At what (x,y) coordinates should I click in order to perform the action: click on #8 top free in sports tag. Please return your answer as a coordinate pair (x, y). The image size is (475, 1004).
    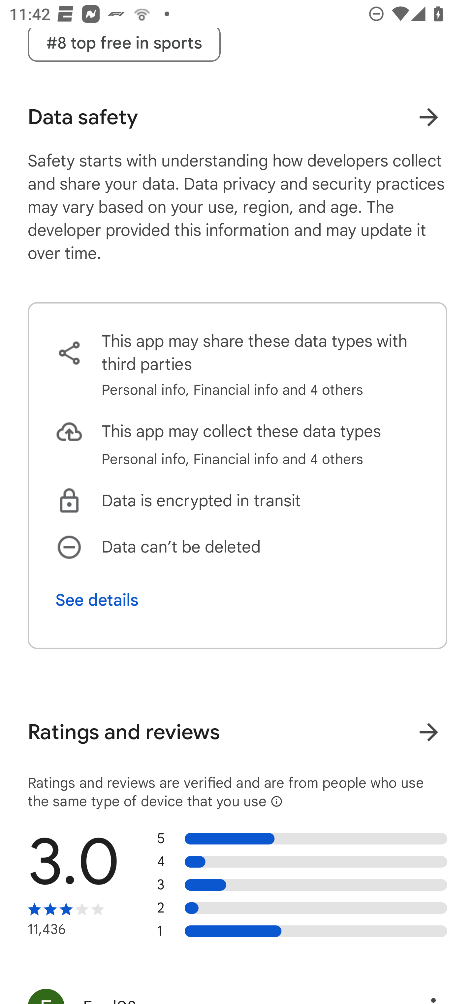
    Looking at the image, I should click on (124, 43).